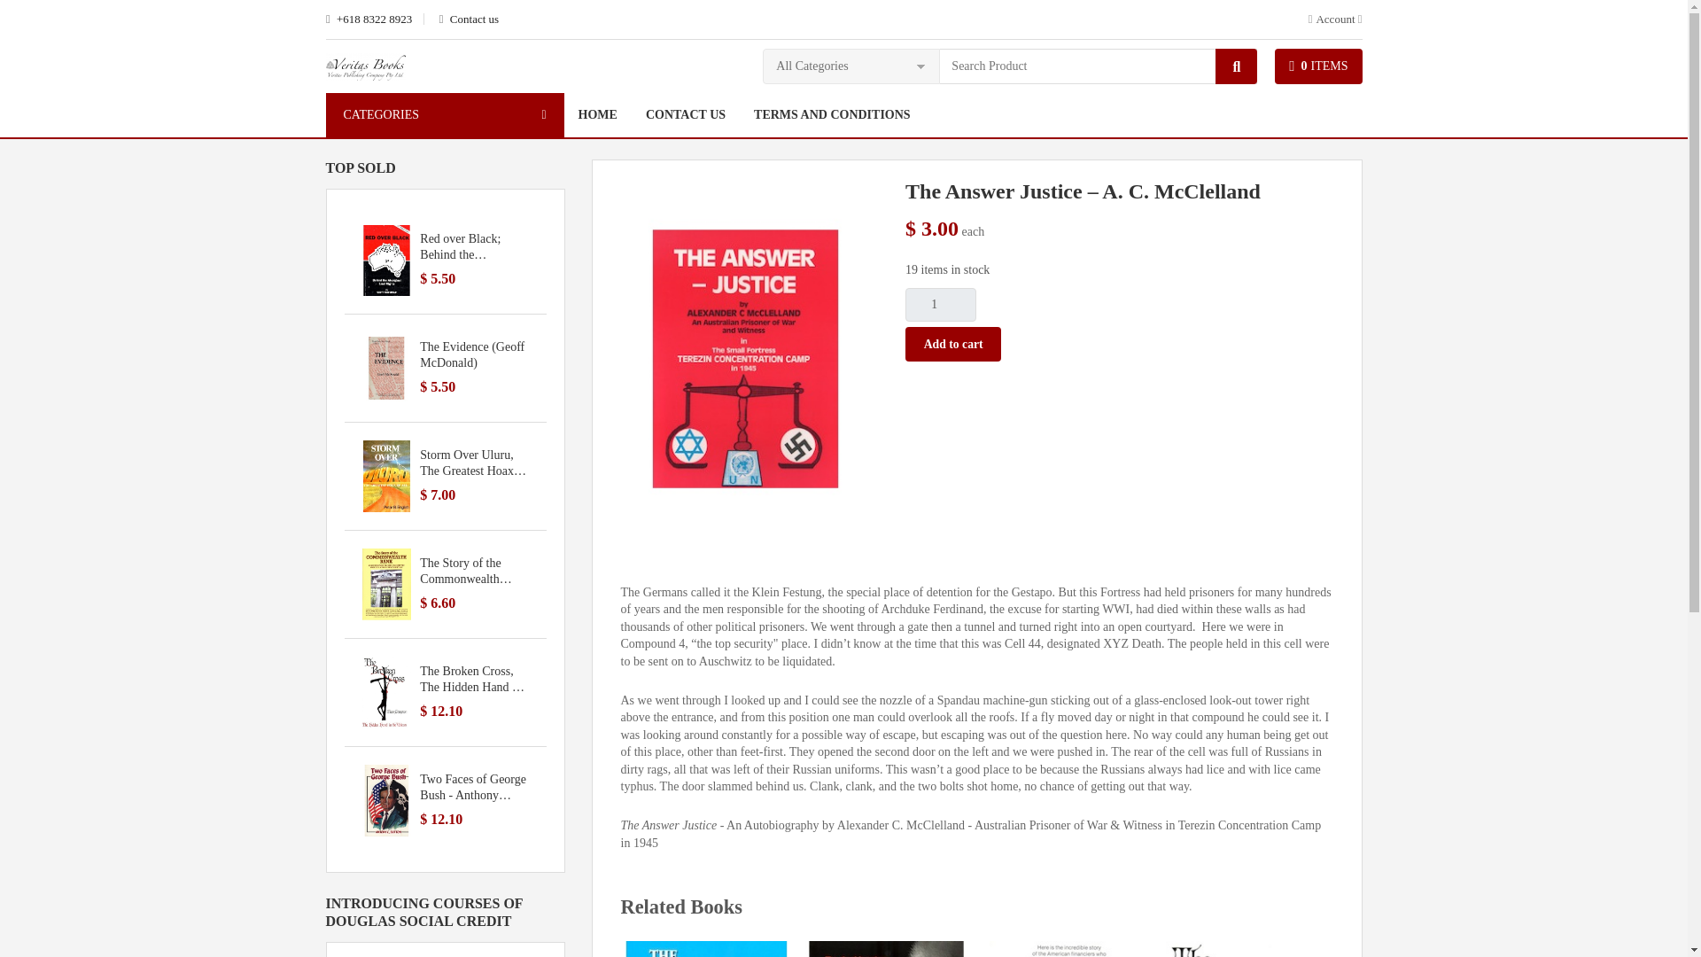 The width and height of the screenshot is (1701, 957). I want to click on The Broken Cross, The Hidden Hand In The Vatican, so click(1247, 948).